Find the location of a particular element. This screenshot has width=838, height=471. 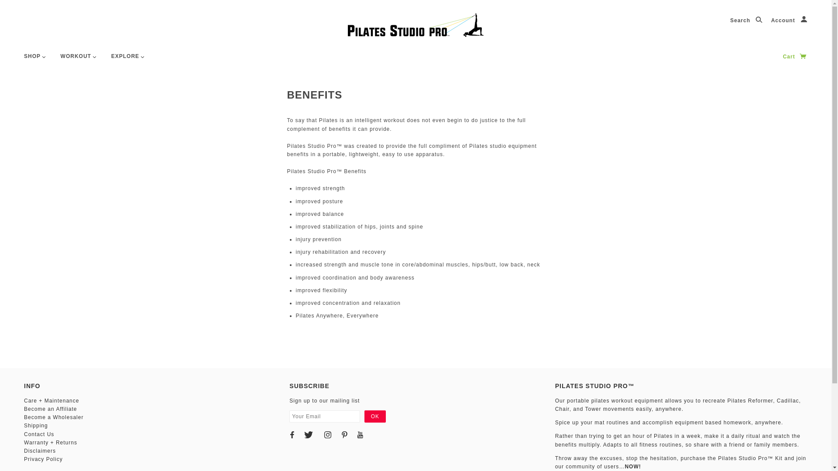

Disclaimers is located at coordinates (40, 451).